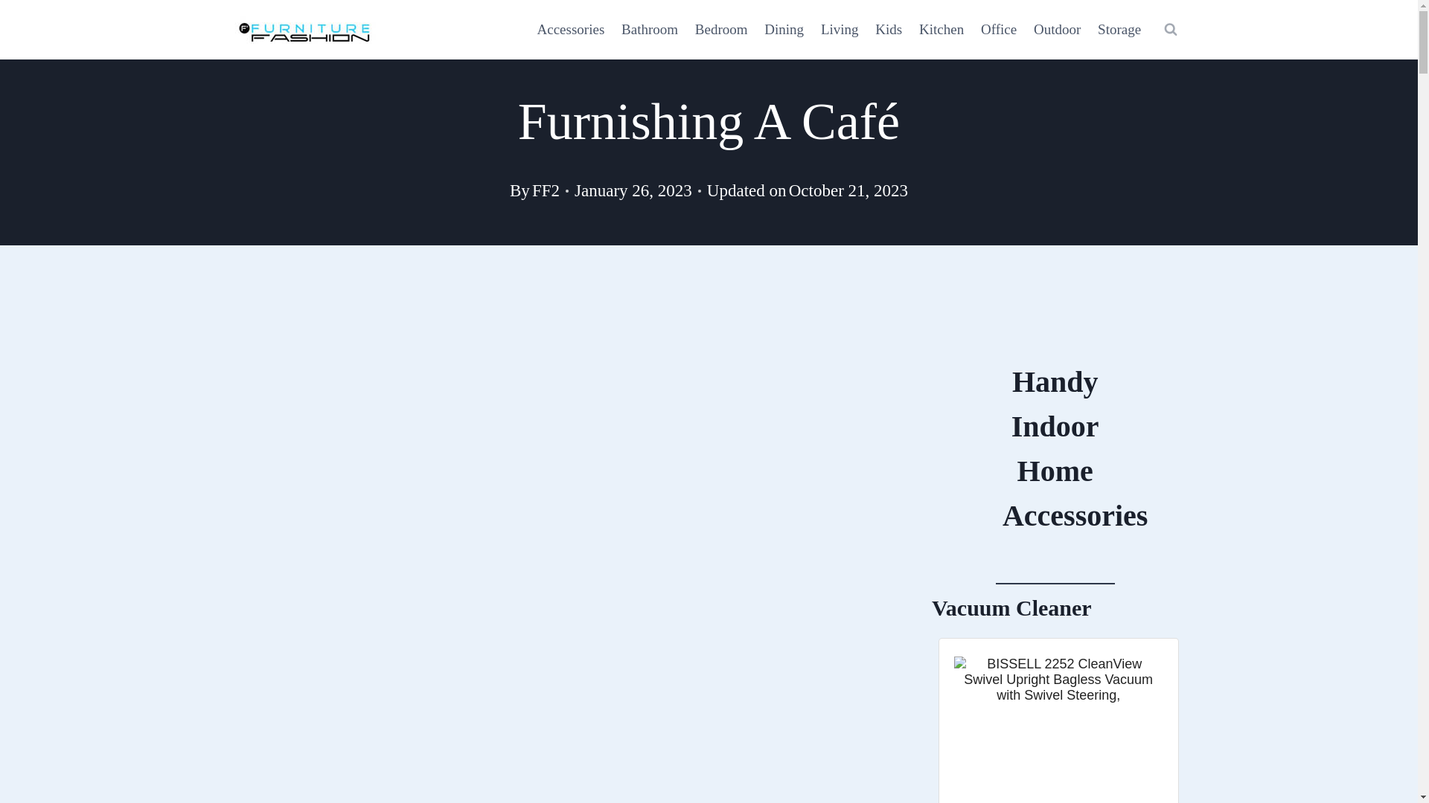 The width and height of the screenshot is (1429, 803). I want to click on Outdoor, so click(1057, 28).